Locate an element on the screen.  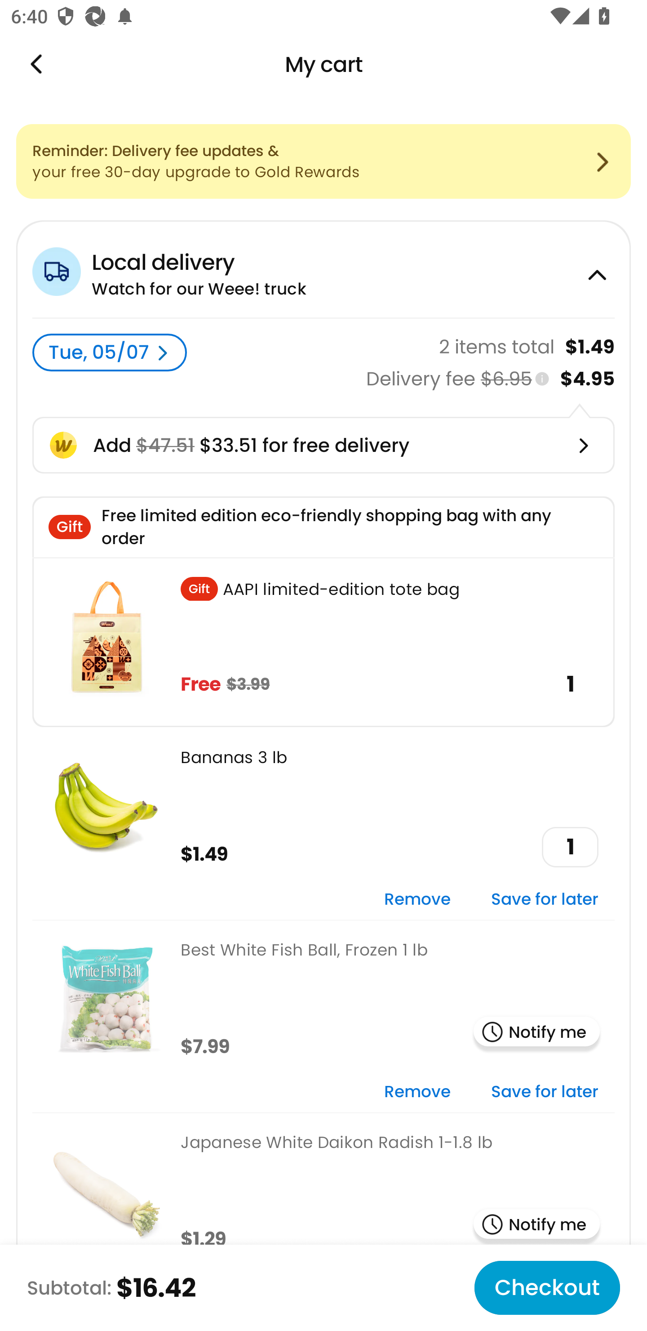
Remove is located at coordinates (417, 900).